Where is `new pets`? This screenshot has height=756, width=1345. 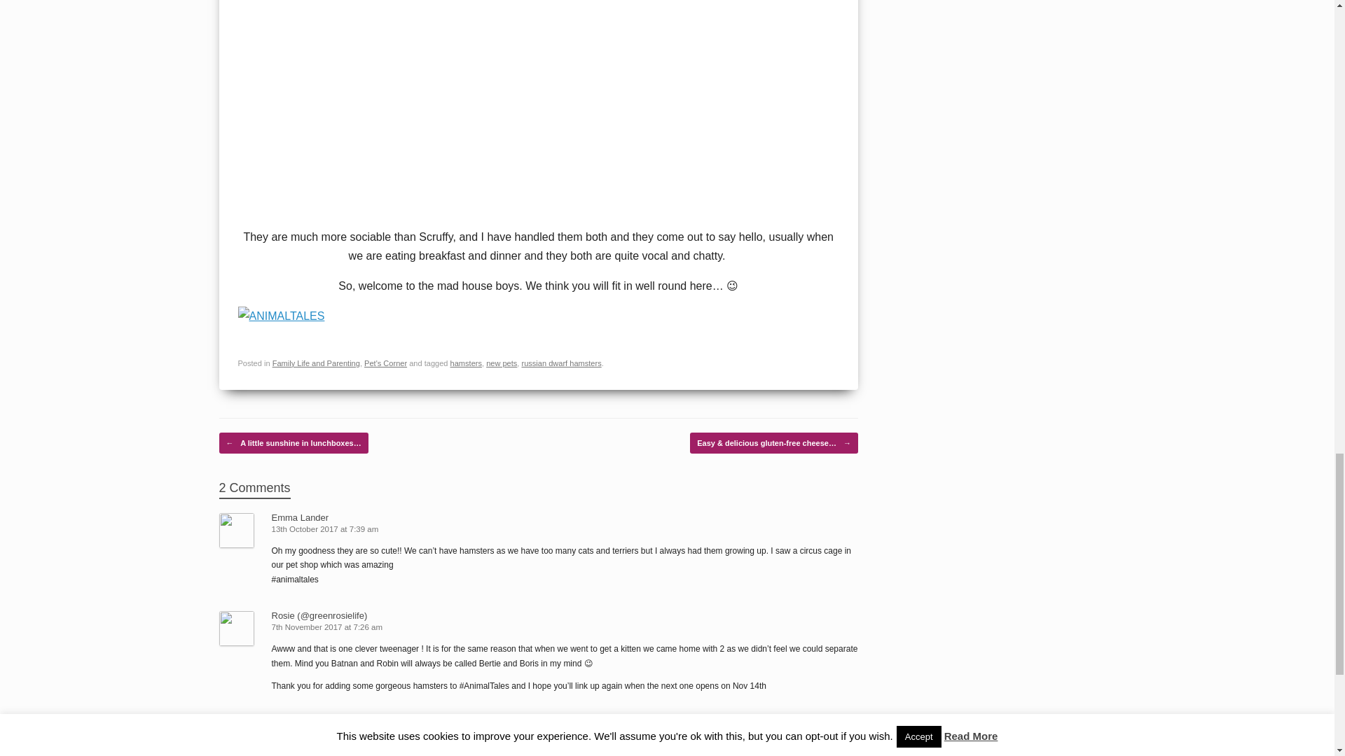 new pets is located at coordinates (501, 363).